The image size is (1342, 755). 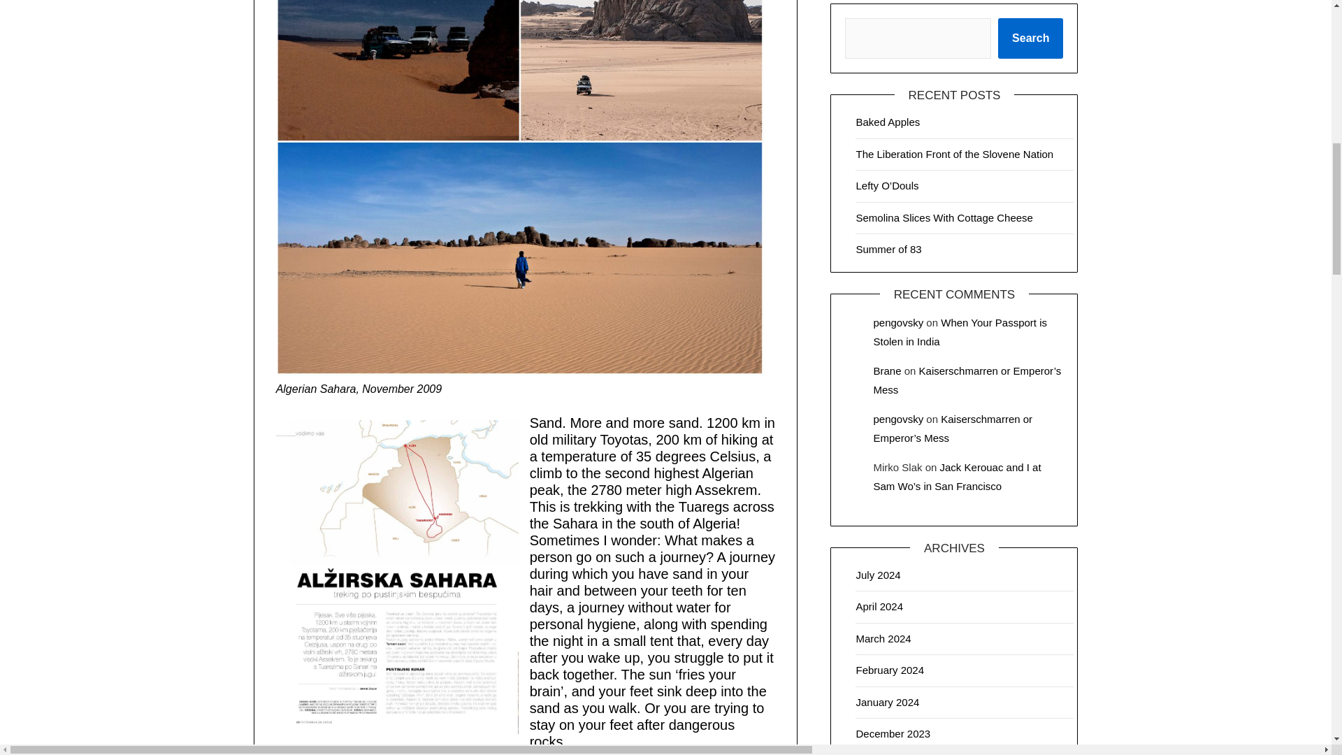 What do you see at coordinates (897, 322) in the screenshot?
I see `pengovsky` at bounding box center [897, 322].